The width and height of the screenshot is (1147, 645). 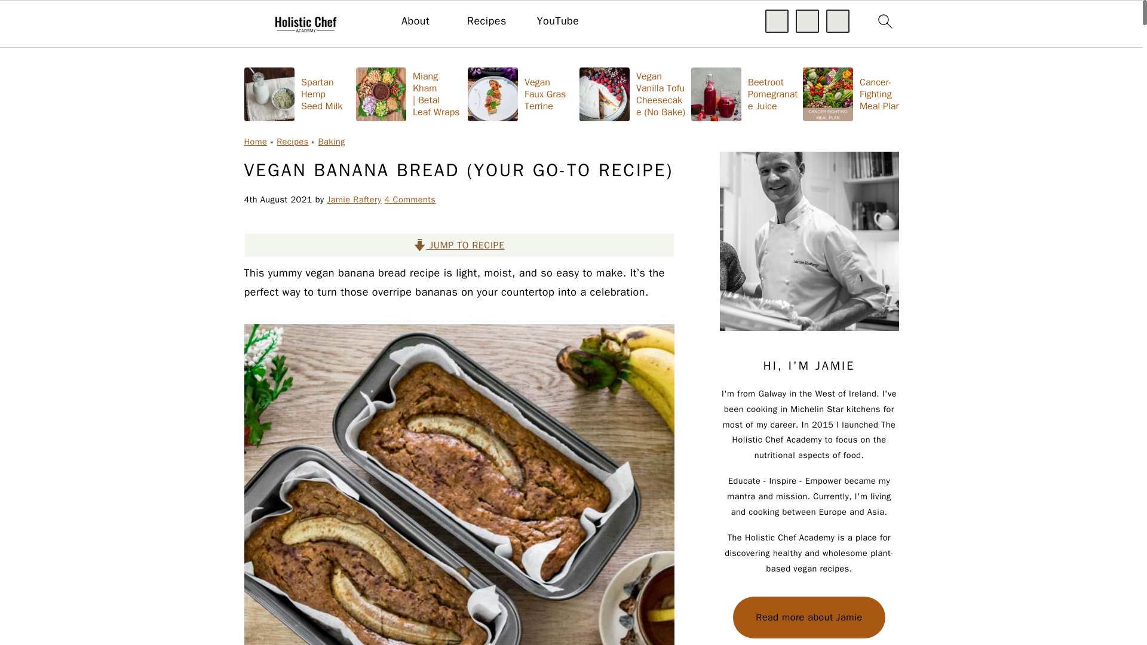 I want to click on Baking, so click(x=332, y=141).